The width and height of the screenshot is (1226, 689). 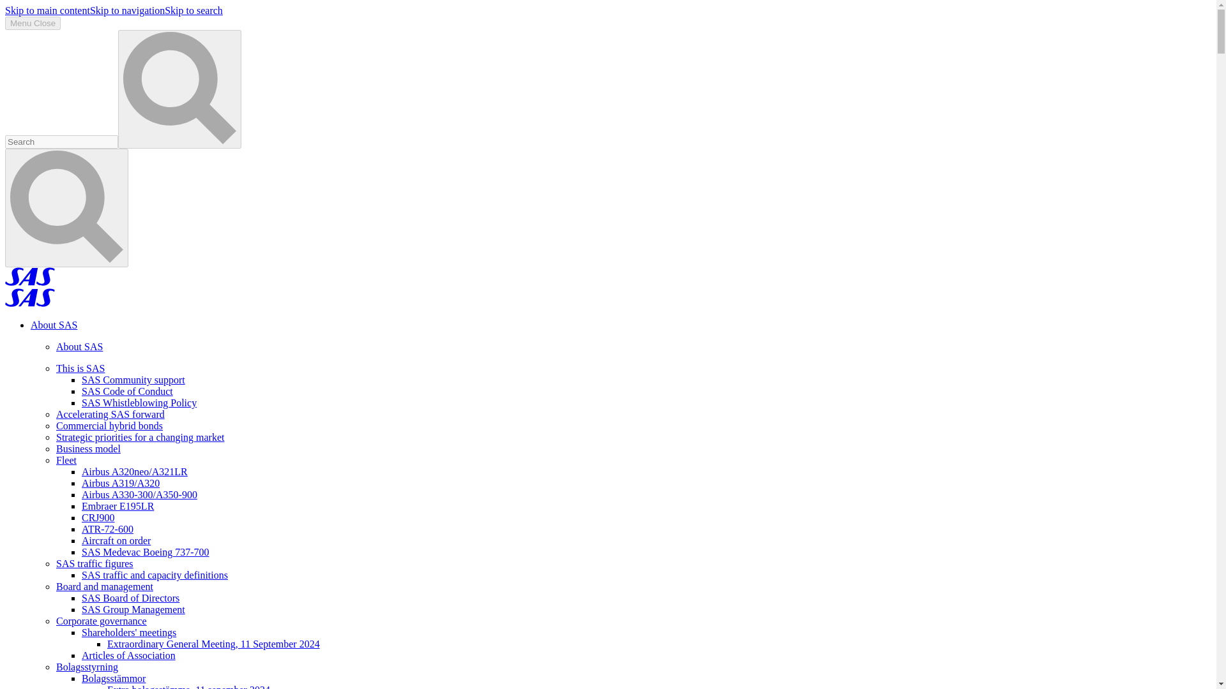 I want to click on SAS Whistleblowing Policy, so click(x=139, y=403).